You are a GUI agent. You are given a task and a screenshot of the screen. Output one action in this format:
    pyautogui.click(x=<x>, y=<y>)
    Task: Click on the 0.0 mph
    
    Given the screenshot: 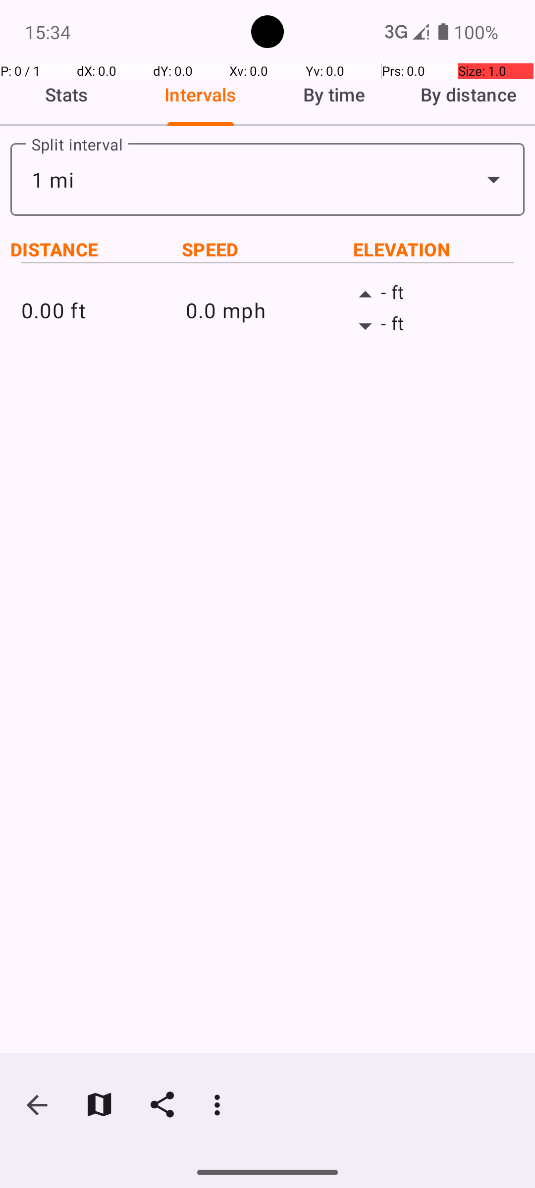 What is the action you would take?
    pyautogui.click(x=267, y=310)
    